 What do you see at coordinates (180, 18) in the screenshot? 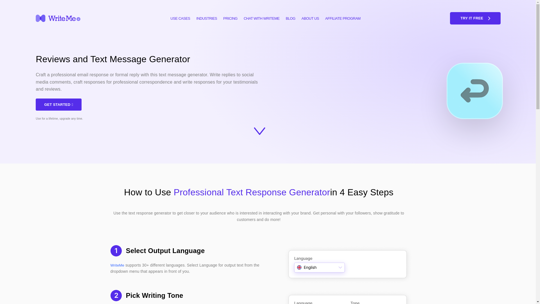
I see `USE CASES` at bounding box center [180, 18].